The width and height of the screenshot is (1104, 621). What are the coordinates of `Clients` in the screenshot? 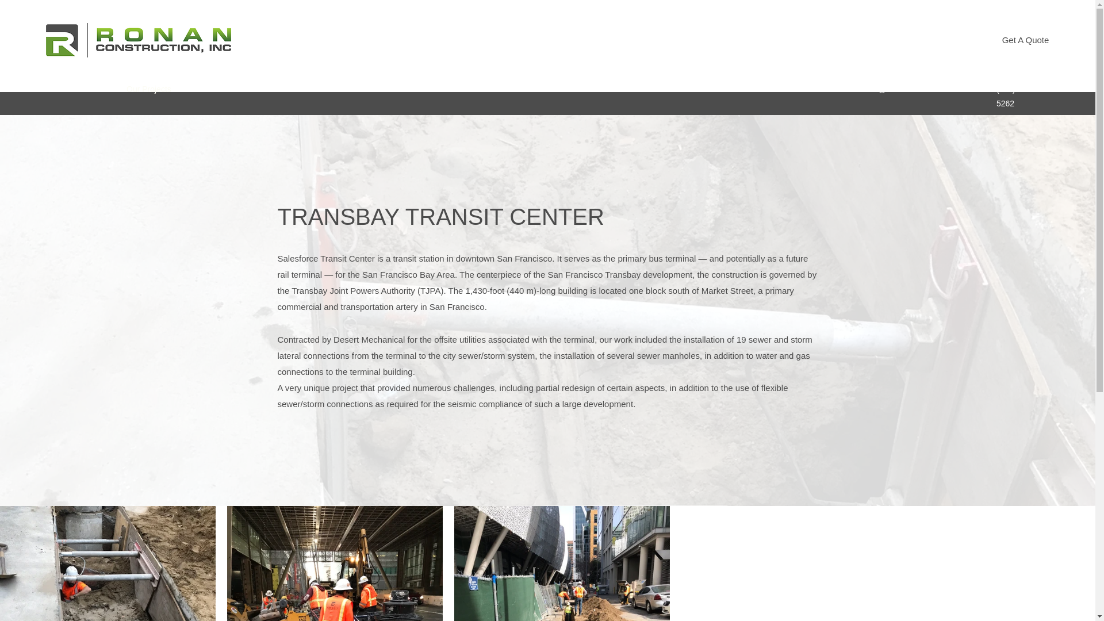 It's located at (198, 89).